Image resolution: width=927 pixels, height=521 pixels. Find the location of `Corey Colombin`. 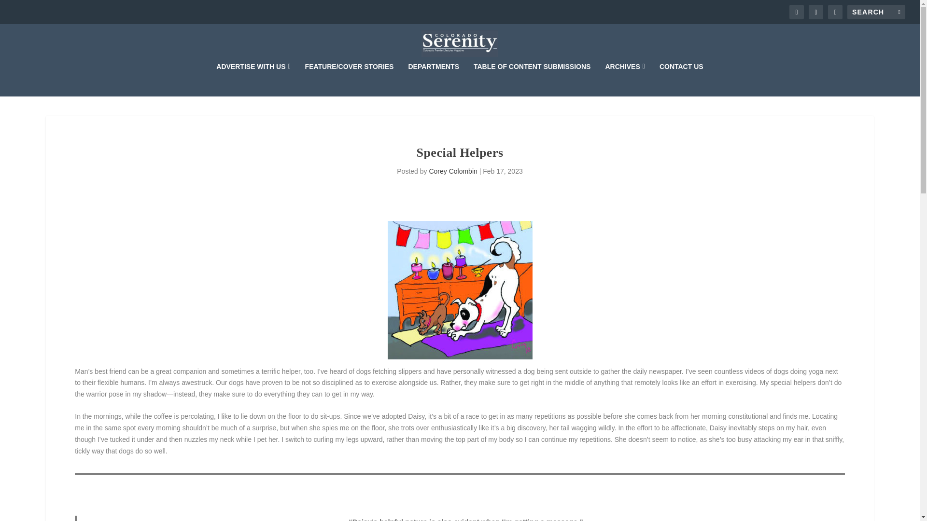

Corey Colombin is located at coordinates (453, 171).